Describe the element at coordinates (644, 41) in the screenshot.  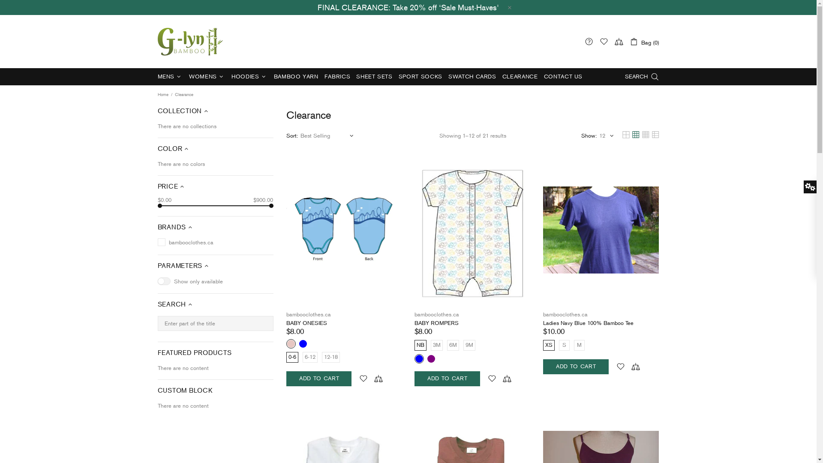
I see `Bag (0)` at that location.